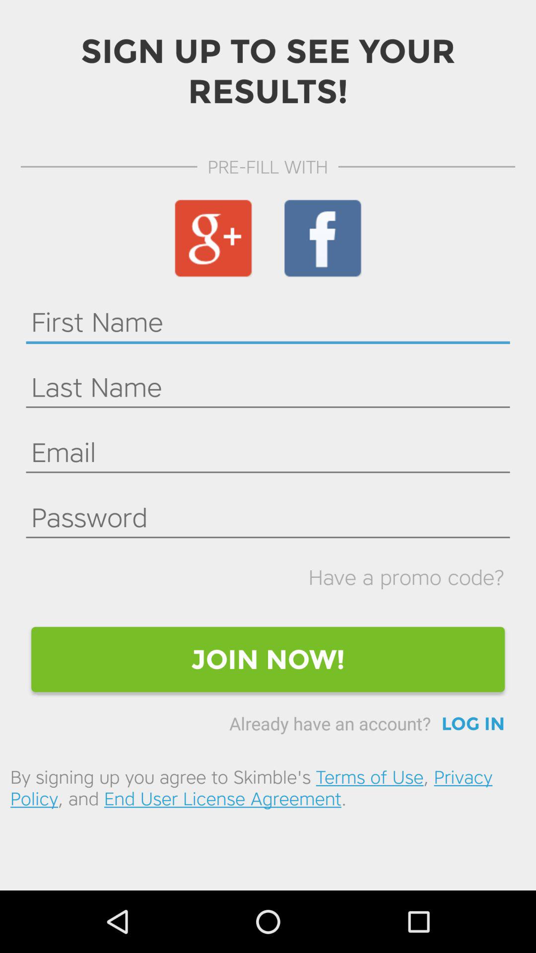 The width and height of the screenshot is (536, 953). Describe the element at coordinates (213, 238) in the screenshot. I see `turn off the item below the pre-fill with item` at that location.